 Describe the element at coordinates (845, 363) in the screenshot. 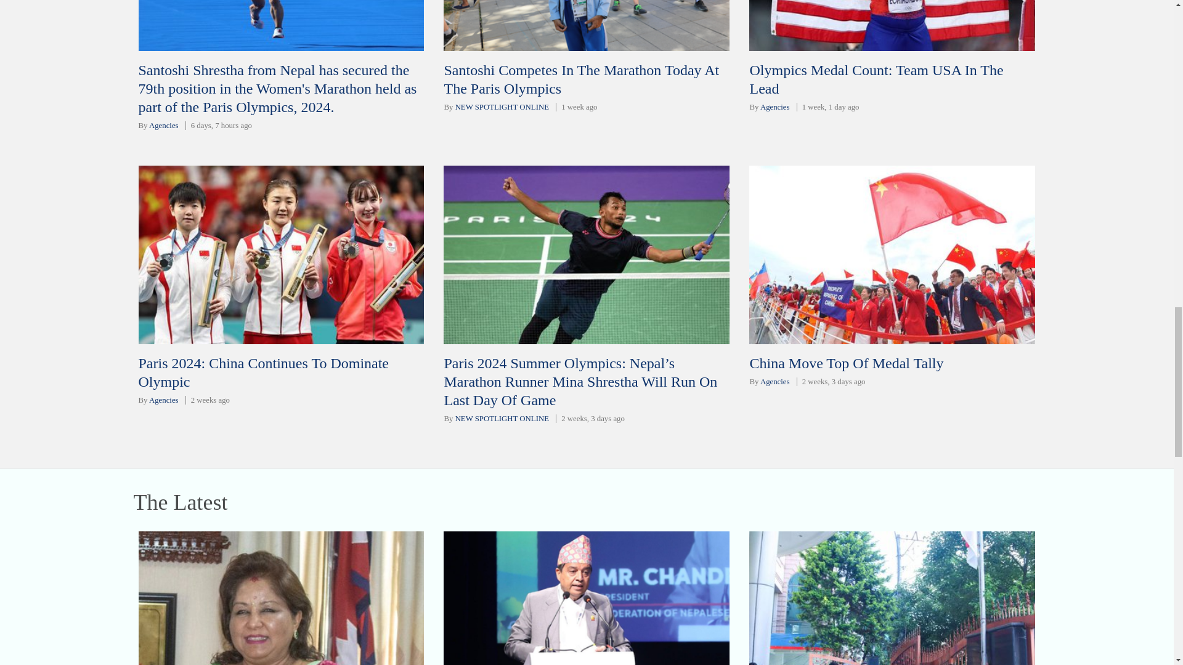

I see `China Move Top Of Medal Tally` at that location.